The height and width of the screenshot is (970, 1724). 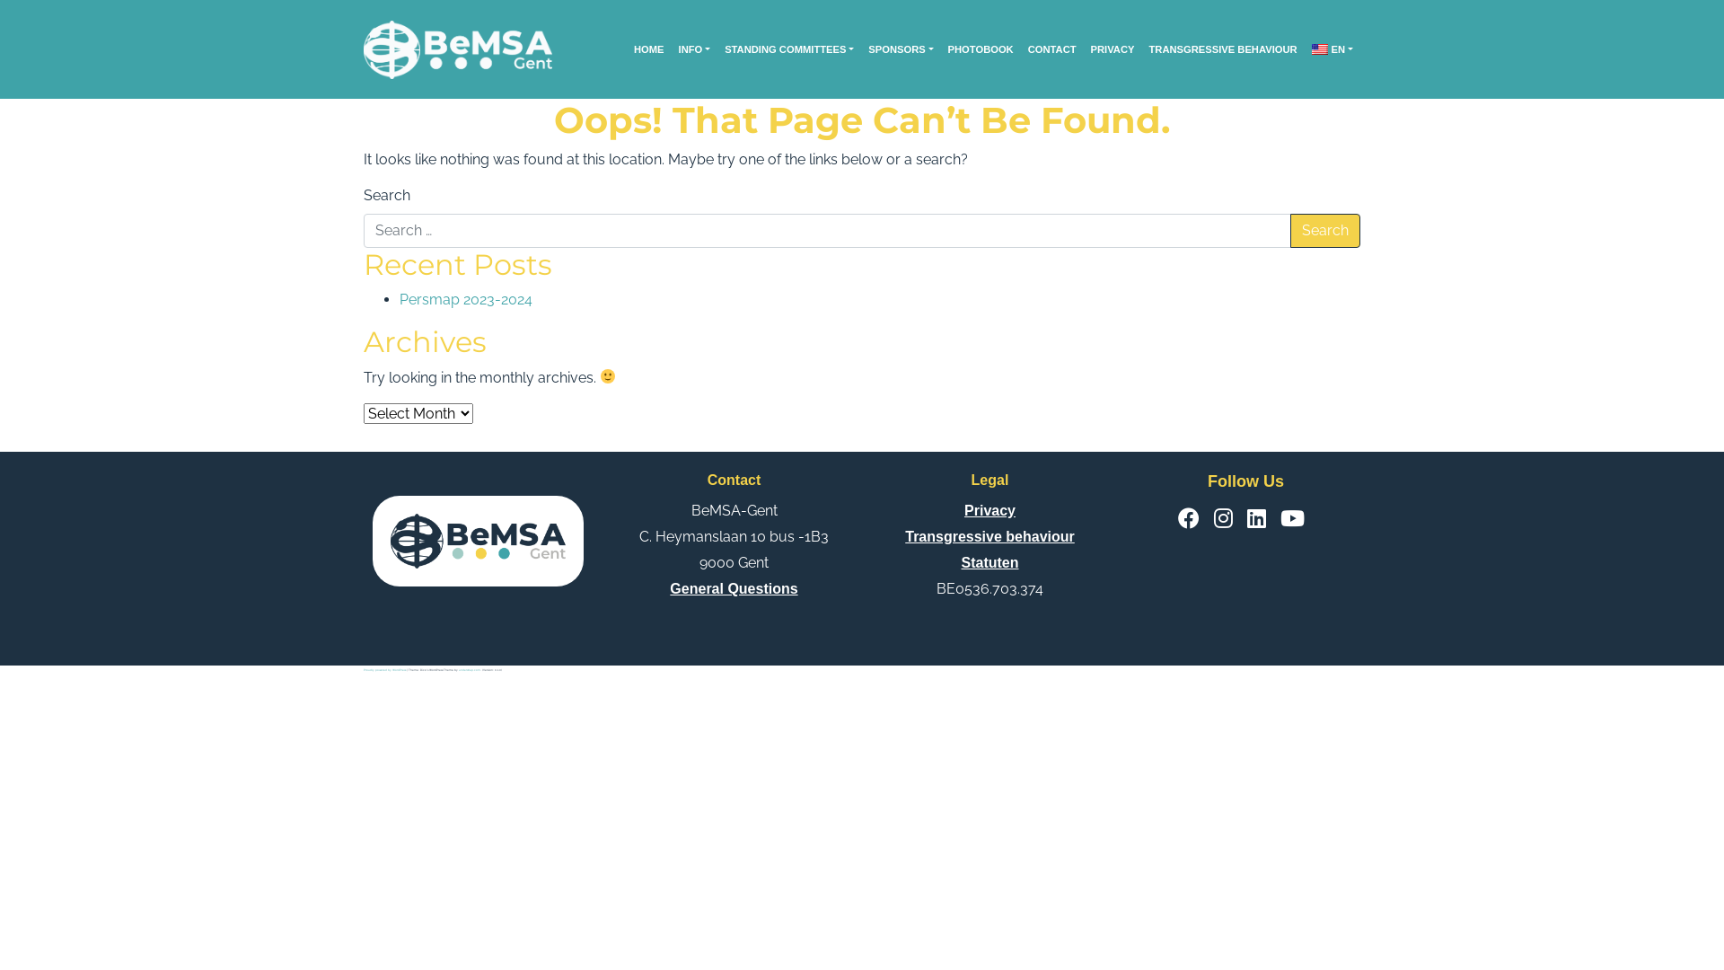 I want to click on Persmap 2023-2024, so click(x=466, y=300).